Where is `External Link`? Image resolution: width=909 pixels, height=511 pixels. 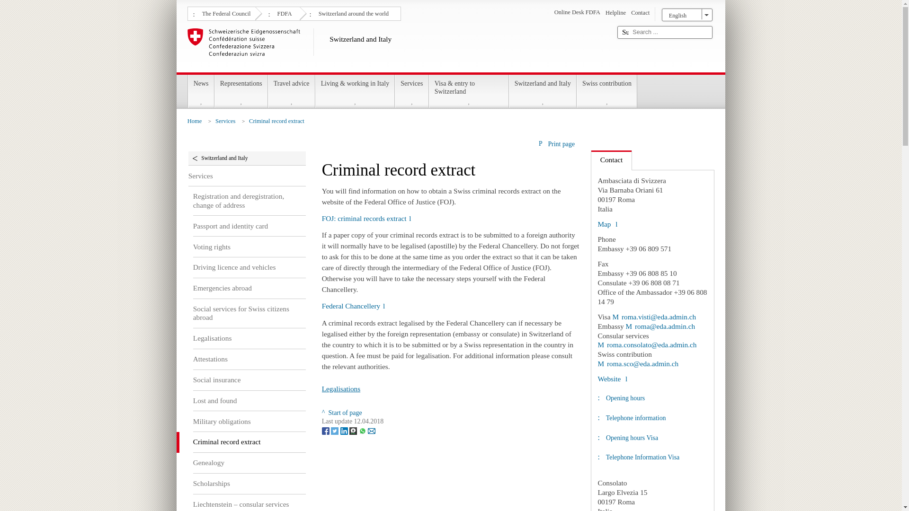 External Link is located at coordinates (612, 379).